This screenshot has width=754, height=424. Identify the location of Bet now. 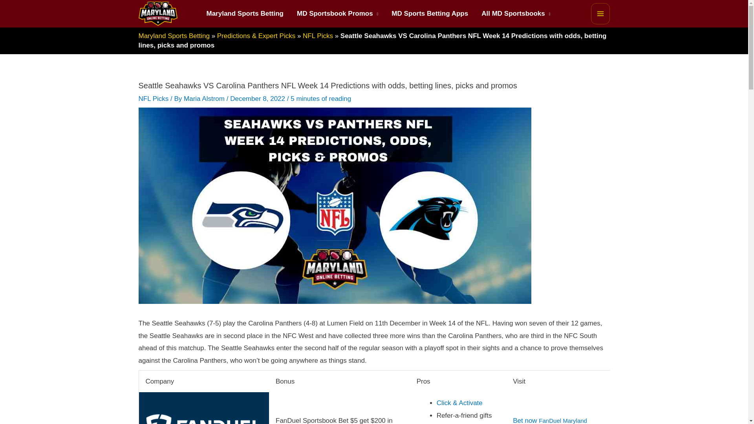
(525, 420).